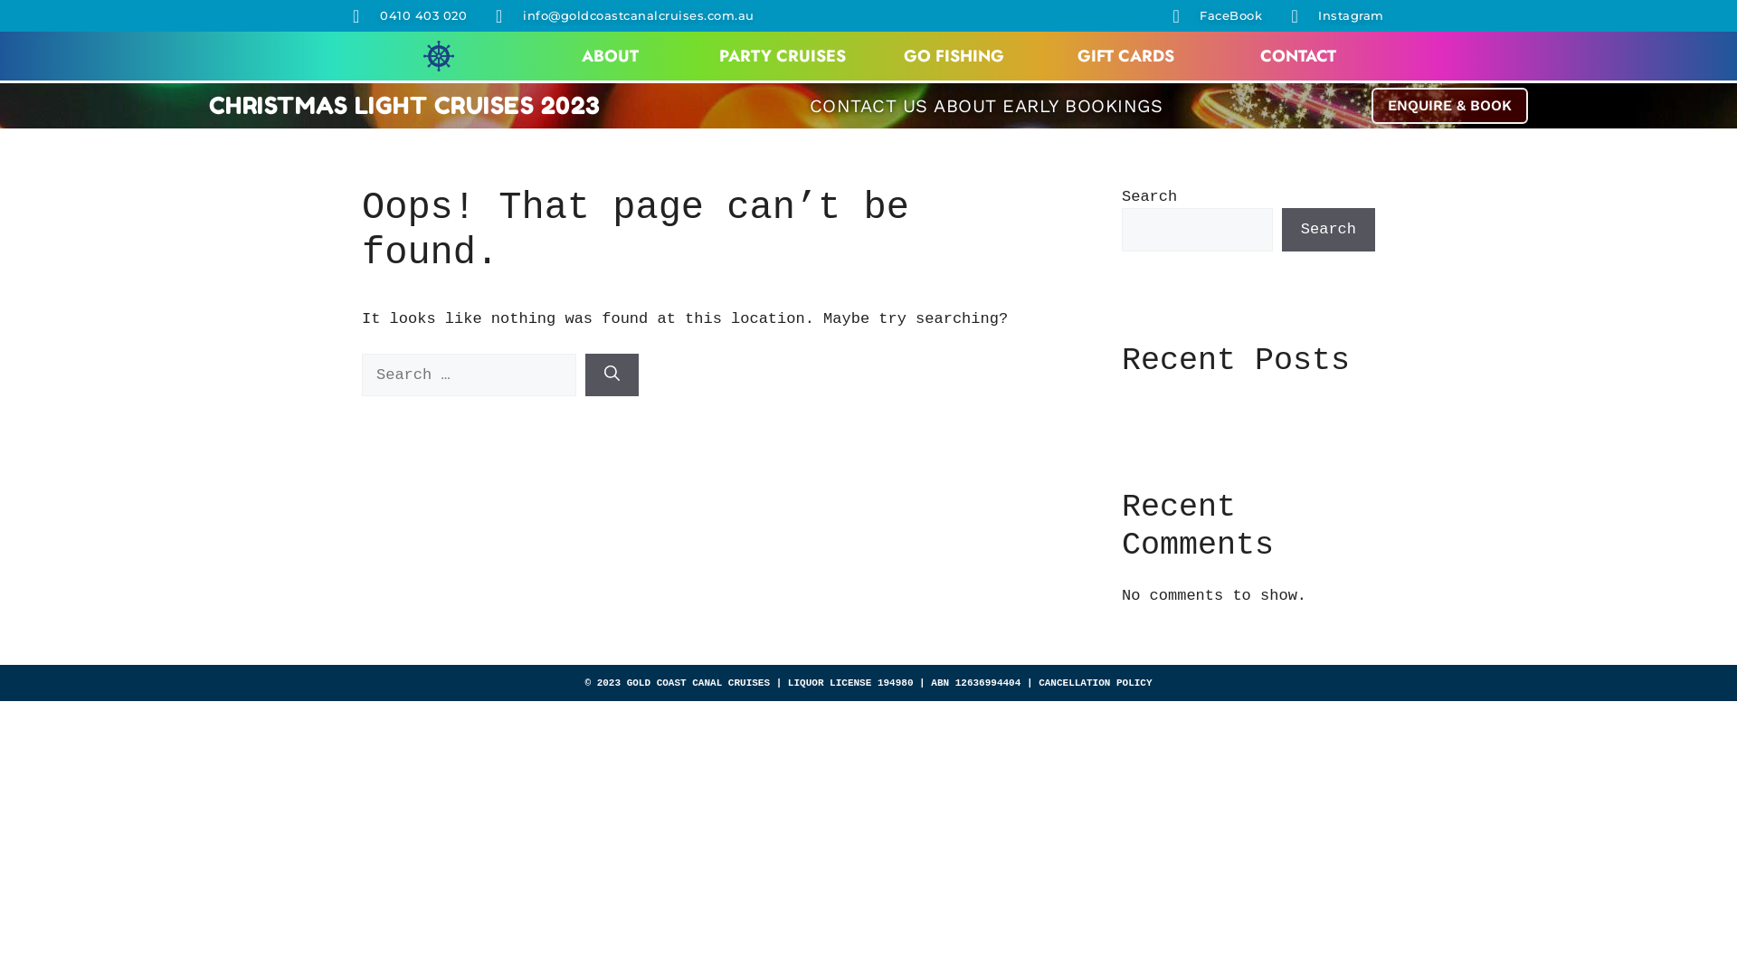  I want to click on info@goldcoastcanalcruises.com.au, so click(625, 16).